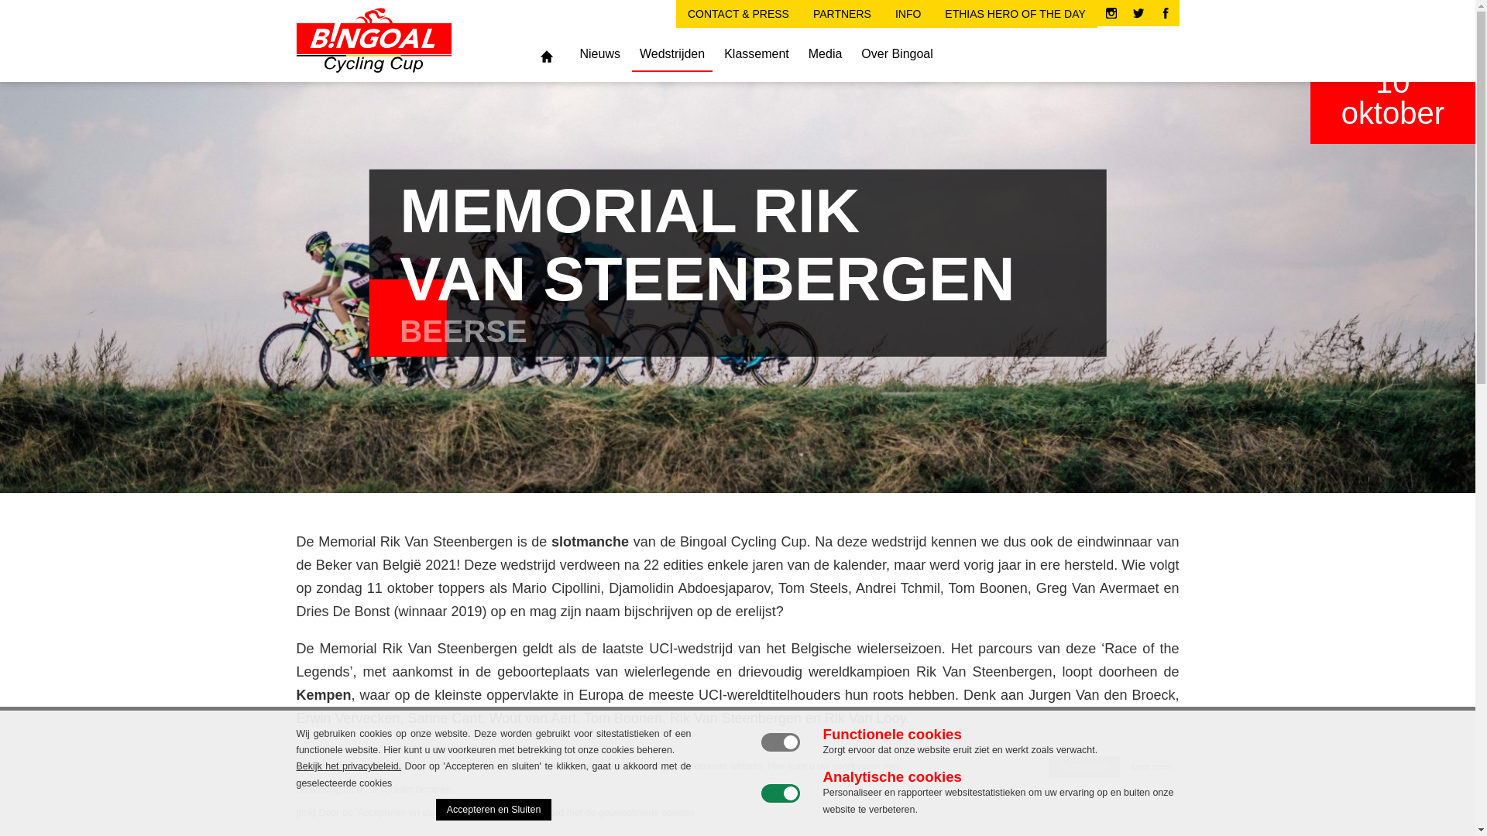 The image size is (1487, 836). Describe the element at coordinates (599, 54) in the screenshot. I see `Nieuws` at that location.